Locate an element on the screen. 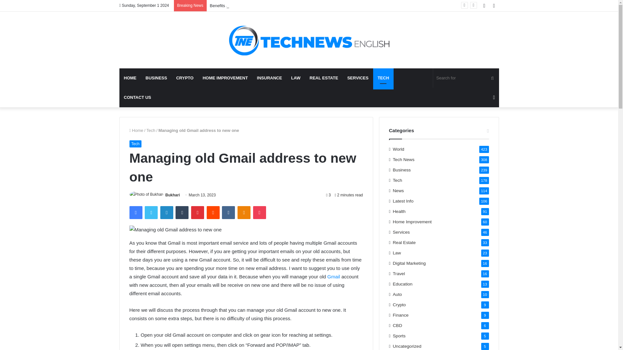 The image size is (623, 350). Twitter is located at coordinates (151, 213).